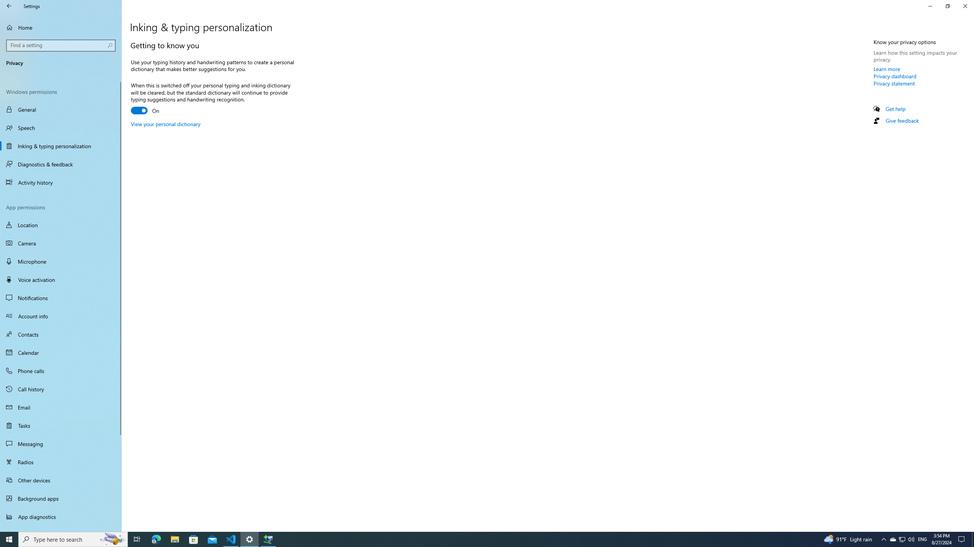 Image resolution: width=974 pixels, height=547 pixels. I want to click on Learn more, so click(887, 69).